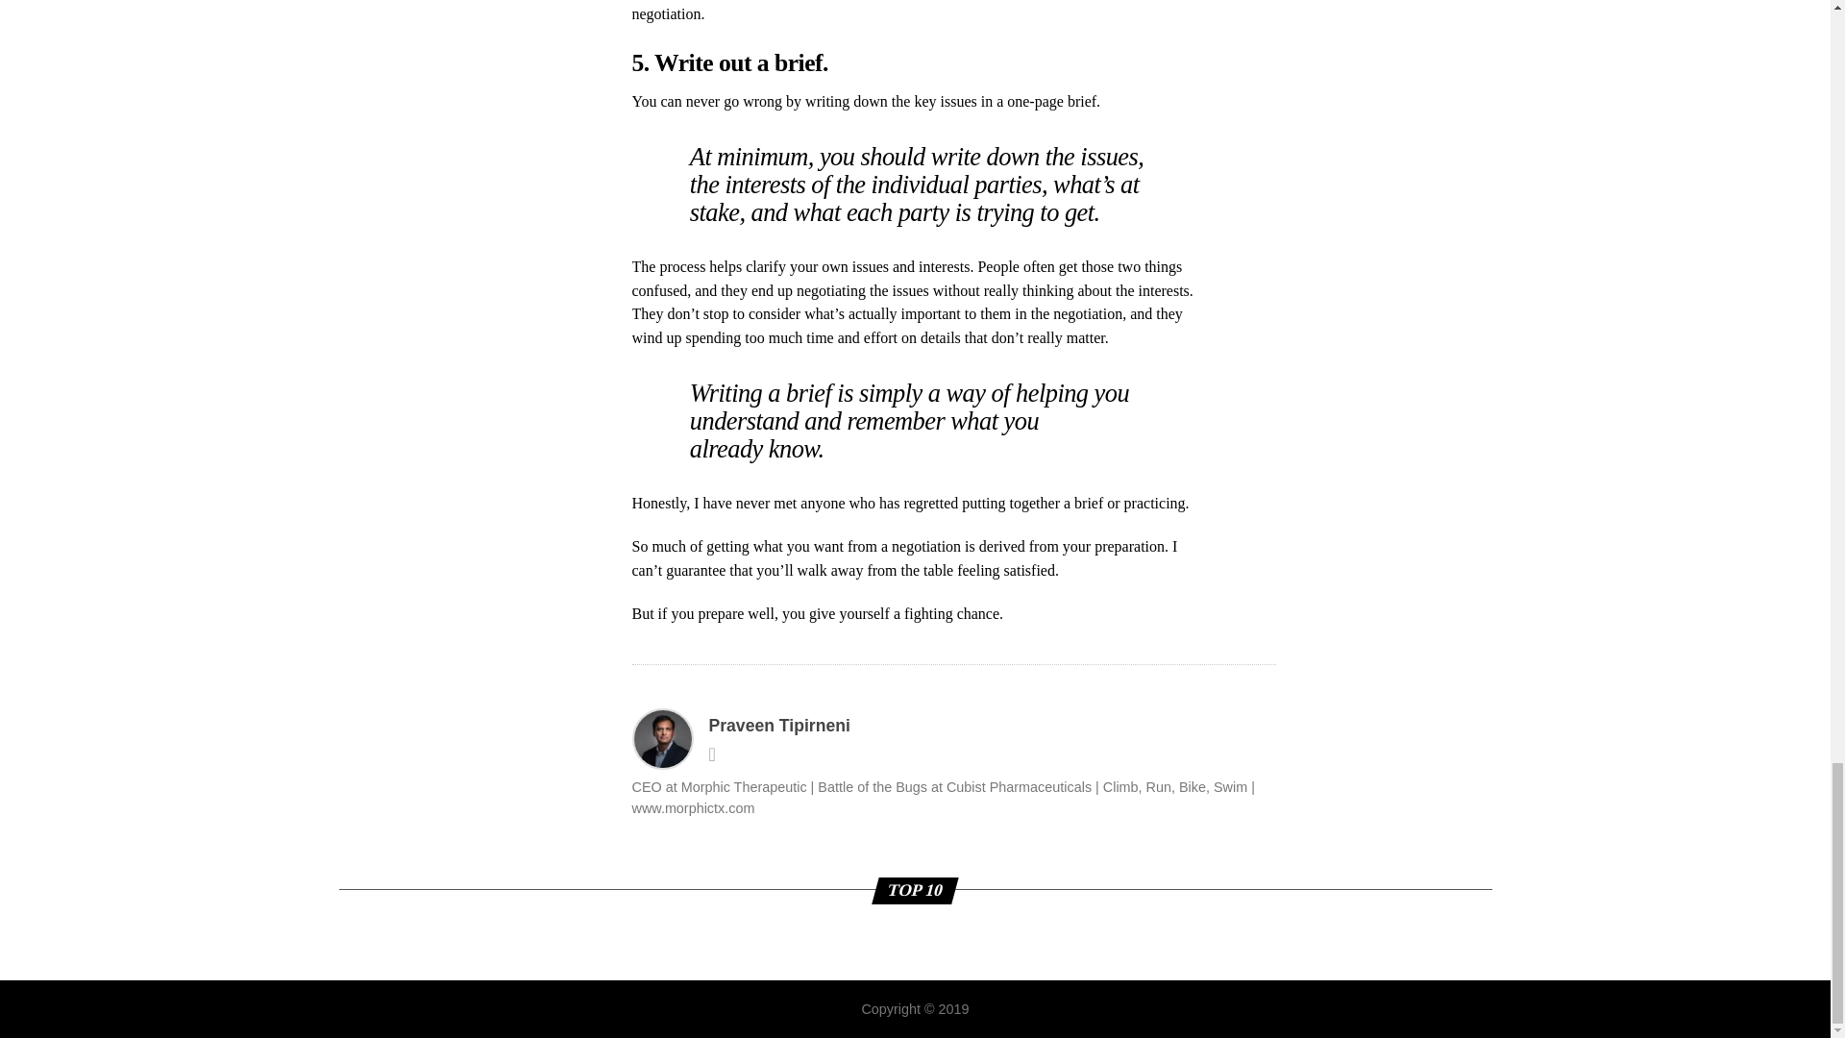 This screenshot has height=1038, width=1845. I want to click on Praveen Tipirneni, so click(779, 725).